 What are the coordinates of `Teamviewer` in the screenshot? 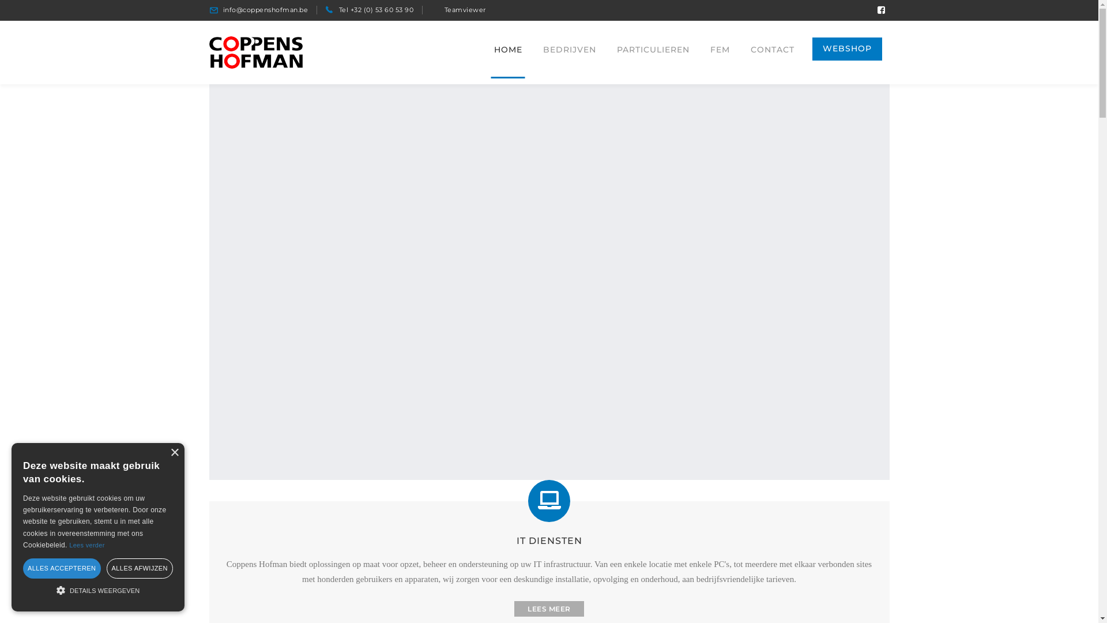 It's located at (465, 10).